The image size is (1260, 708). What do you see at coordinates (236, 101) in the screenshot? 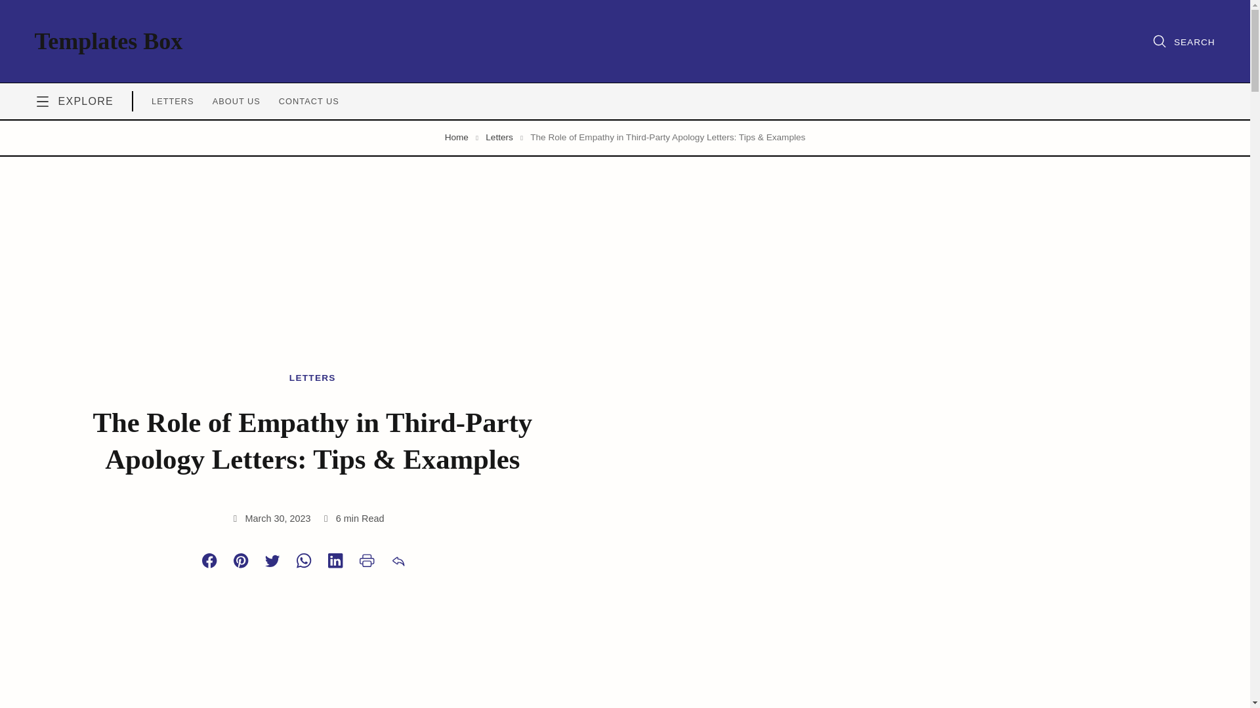
I see `ABOUT US` at bounding box center [236, 101].